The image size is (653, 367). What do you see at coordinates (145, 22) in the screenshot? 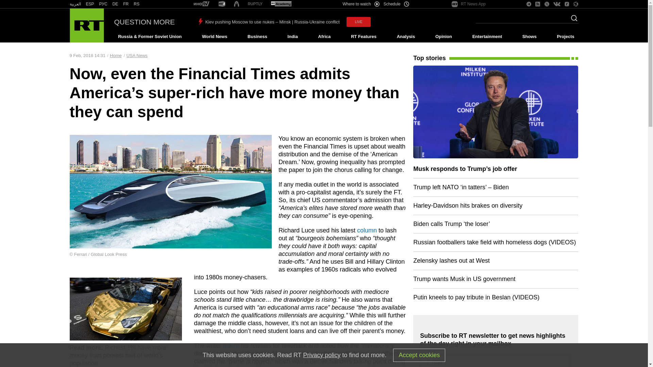
I see `QUESTION MORE` at bounding box center [145, 22].